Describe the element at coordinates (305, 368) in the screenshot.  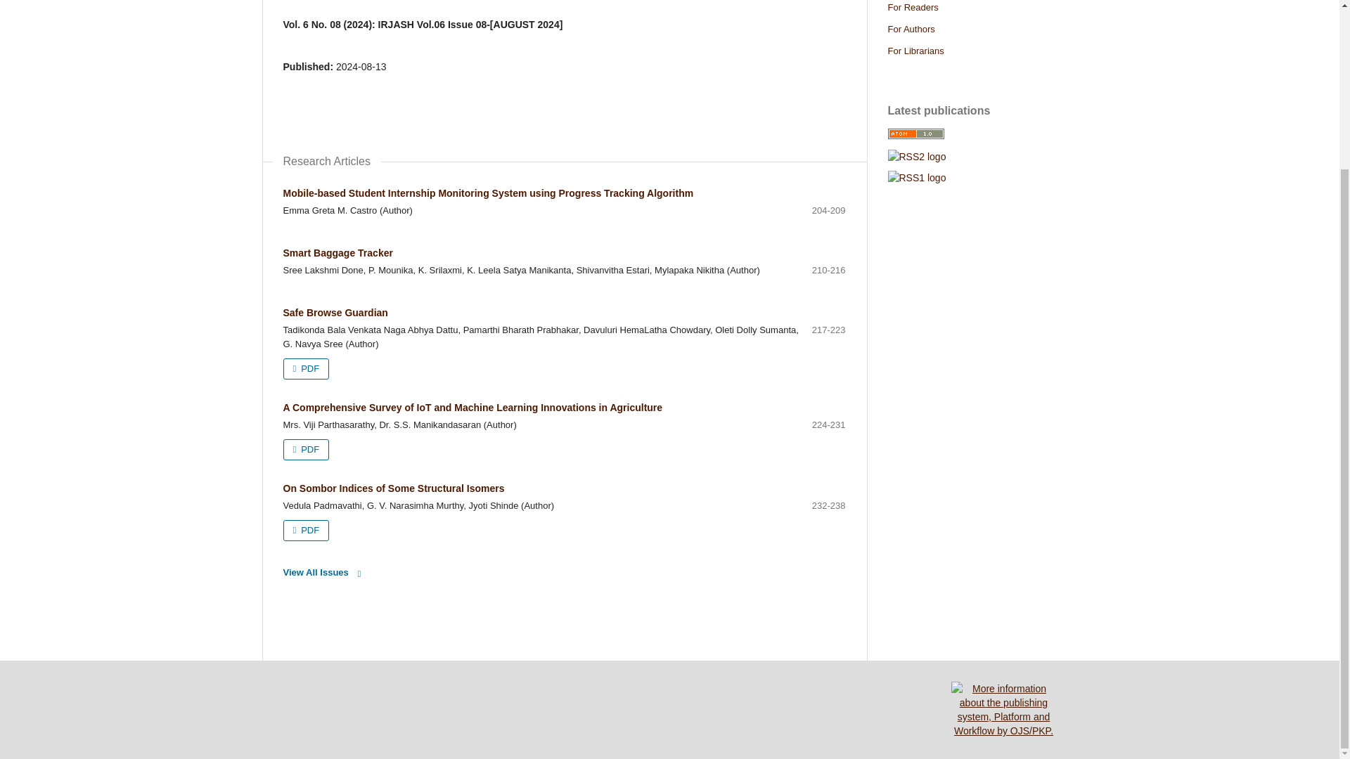
I see `PDF` at that location.